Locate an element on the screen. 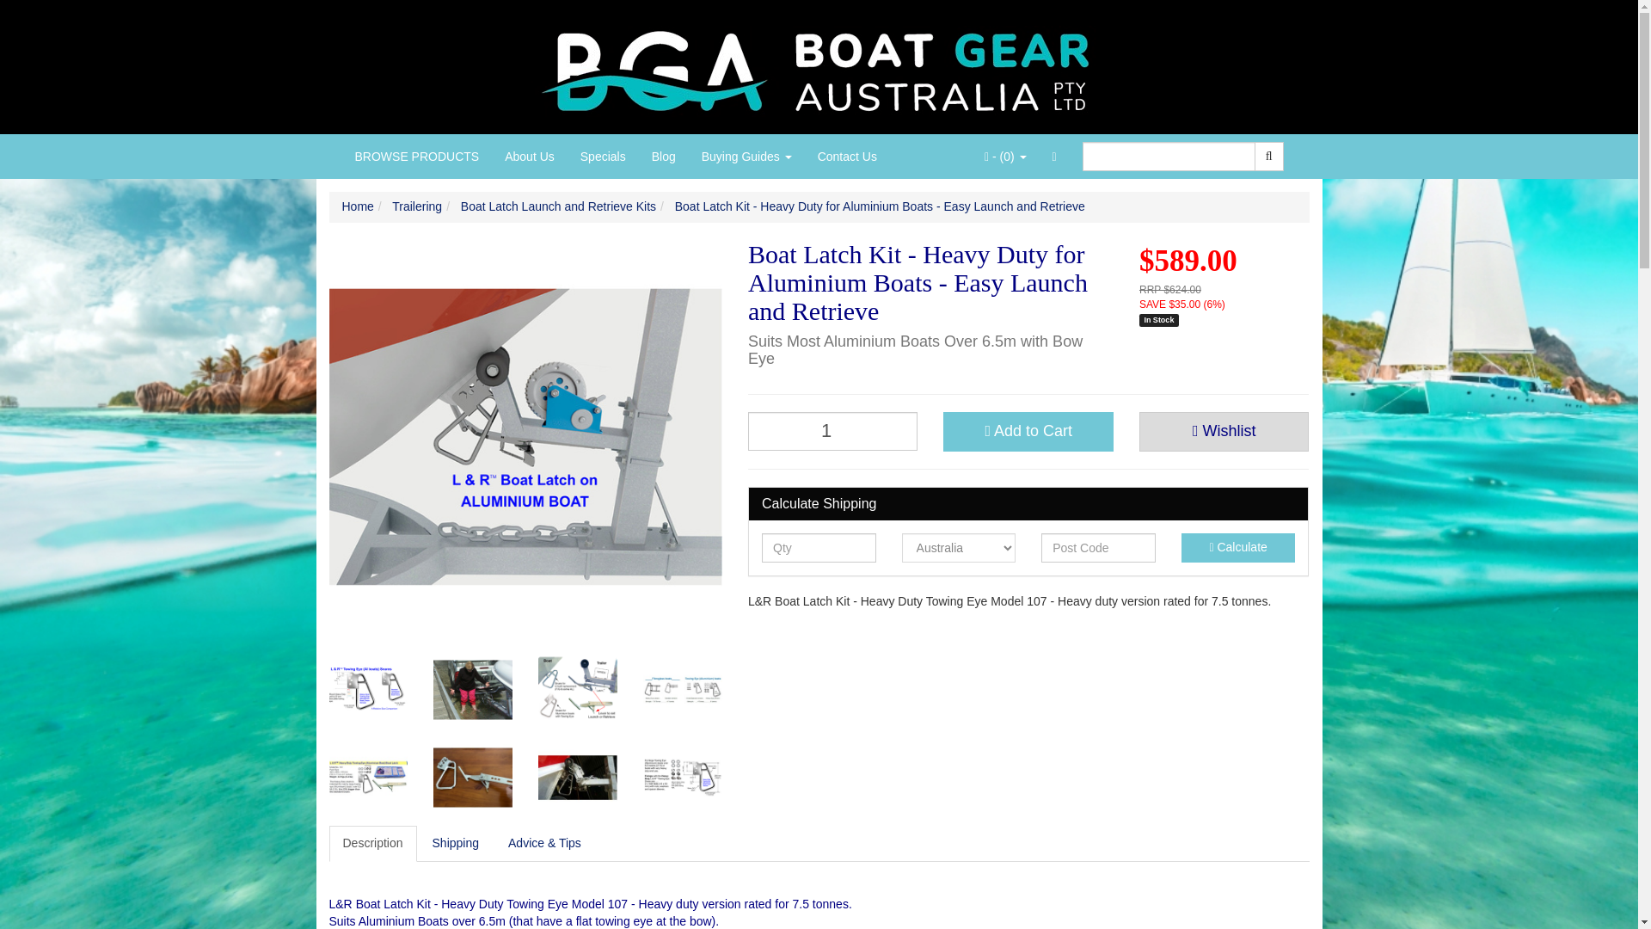 The image size is (1651, 929). Trailering is located at coordinates (417, 206).